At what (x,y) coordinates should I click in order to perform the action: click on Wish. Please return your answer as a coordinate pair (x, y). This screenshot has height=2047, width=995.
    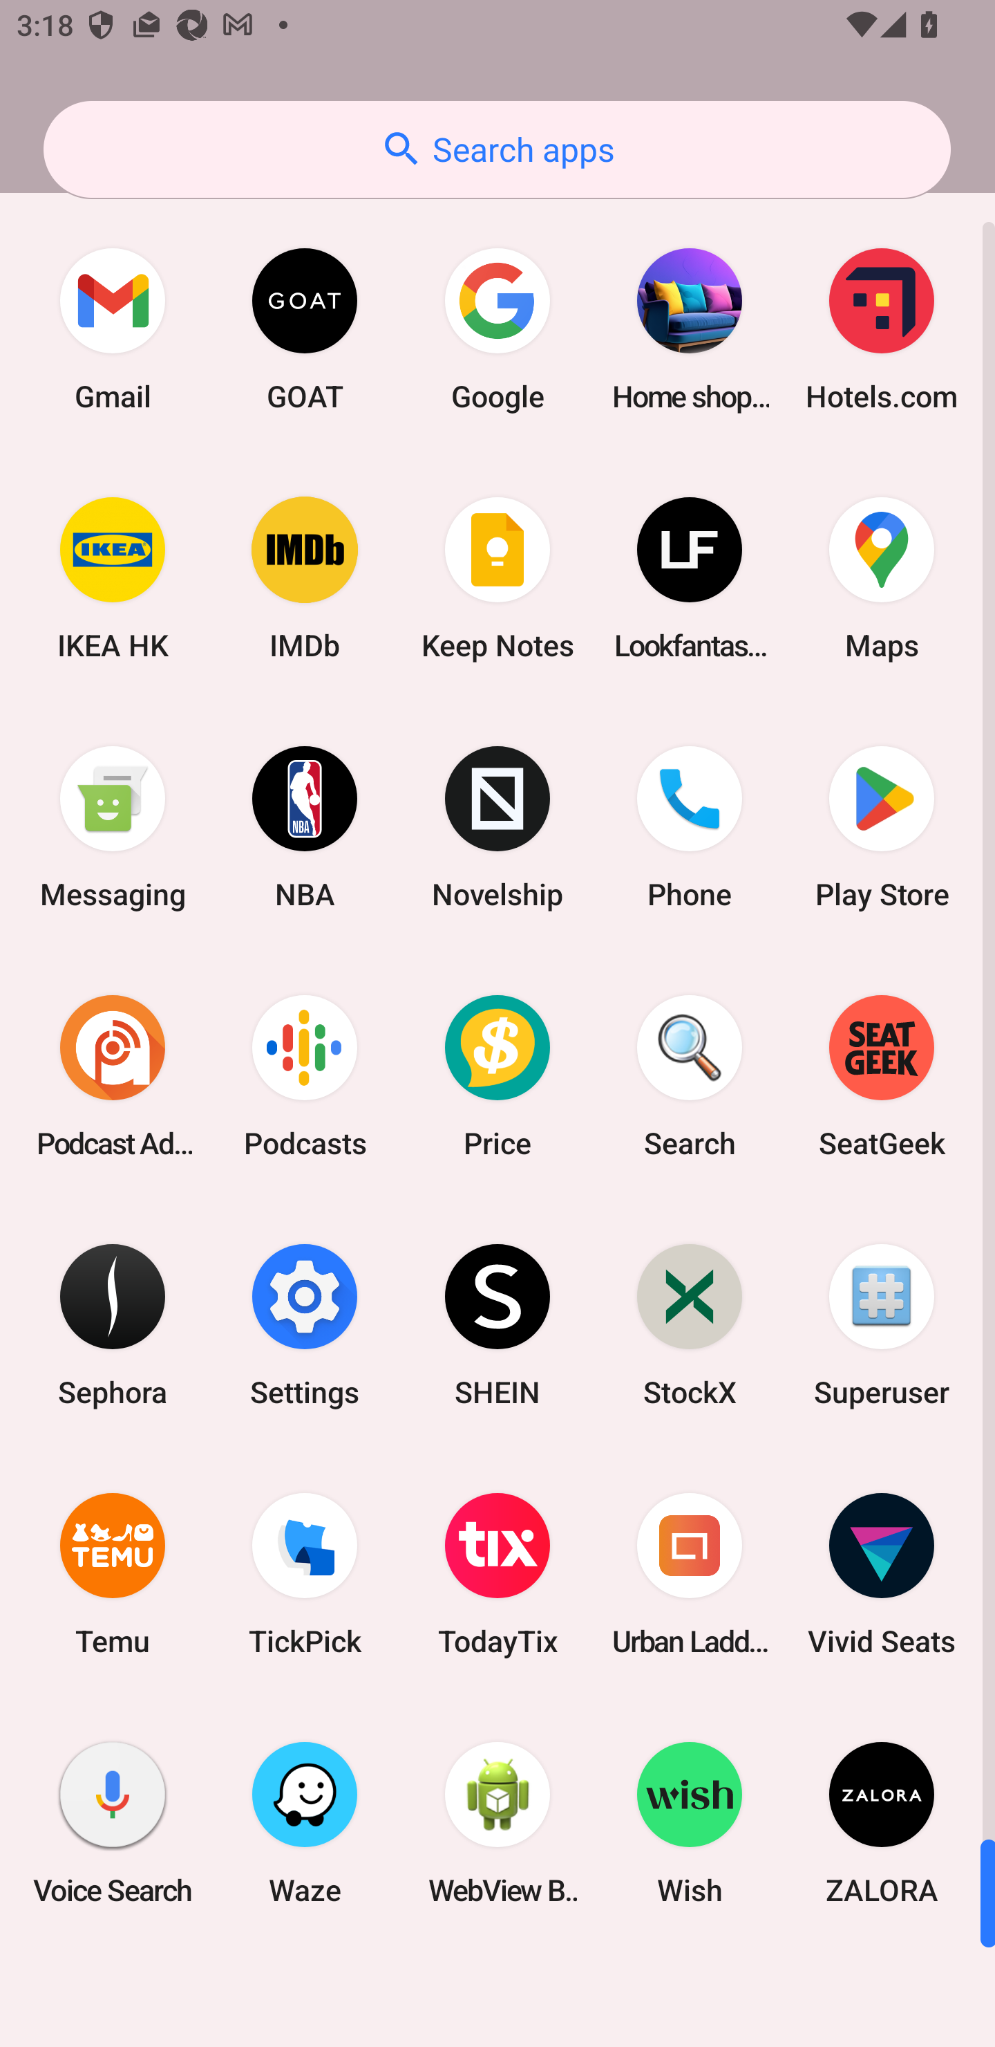
    Looking at the image, I should click on (690, 1822).